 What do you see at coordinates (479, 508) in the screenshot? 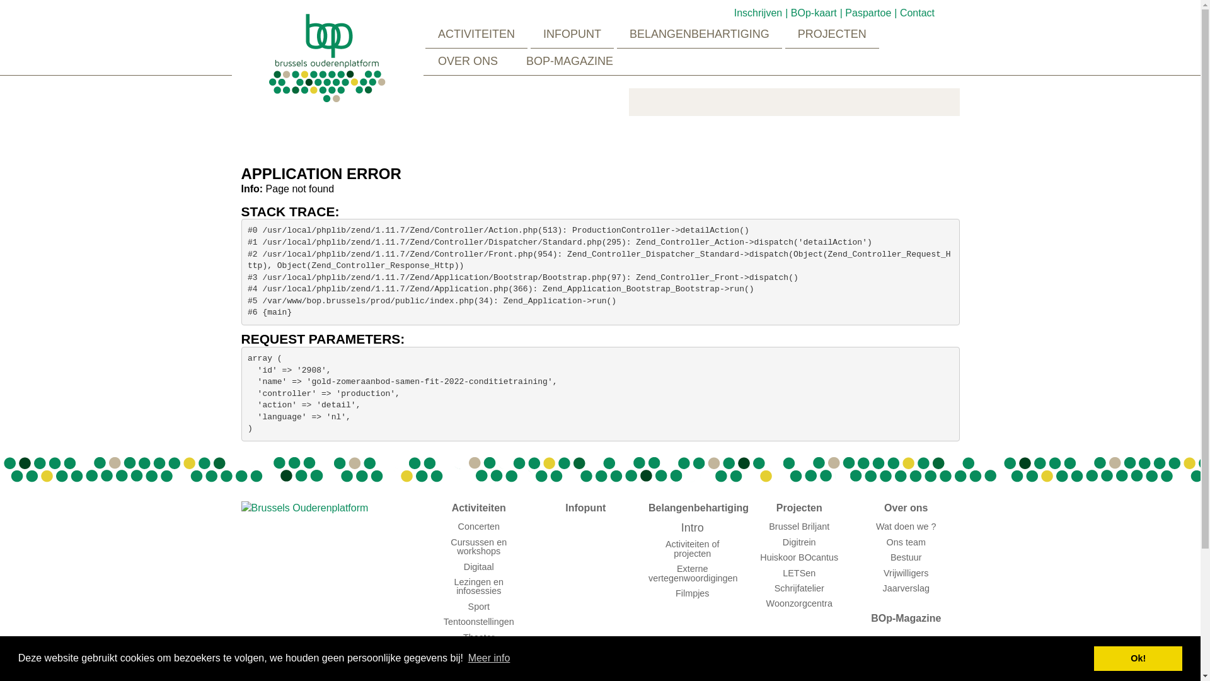
I see `Activiteiten` at bounding box center [479, 508].